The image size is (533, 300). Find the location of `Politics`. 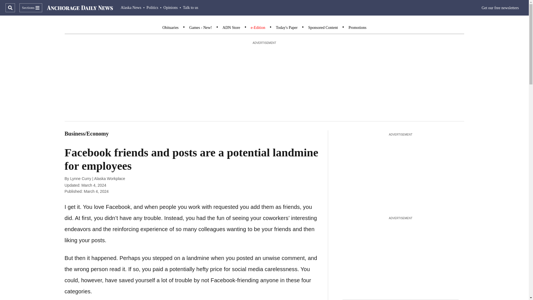

Politics is located at coordinates (152, 7).